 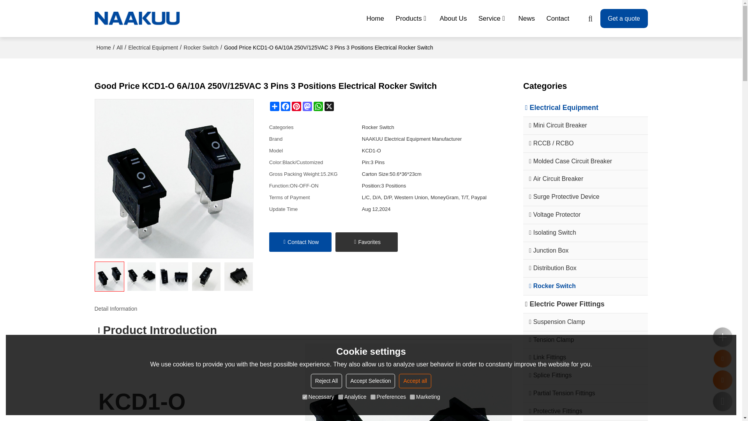 I want to click on on, so click(x=305, y=397).